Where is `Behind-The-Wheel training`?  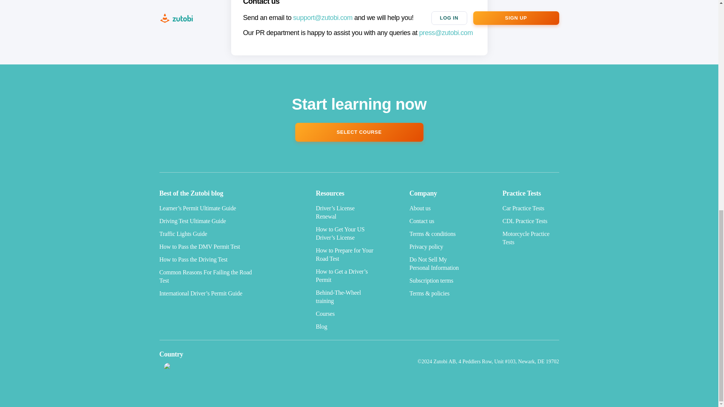
Behind-The-Wheel training is located at coordinates (339, 296).